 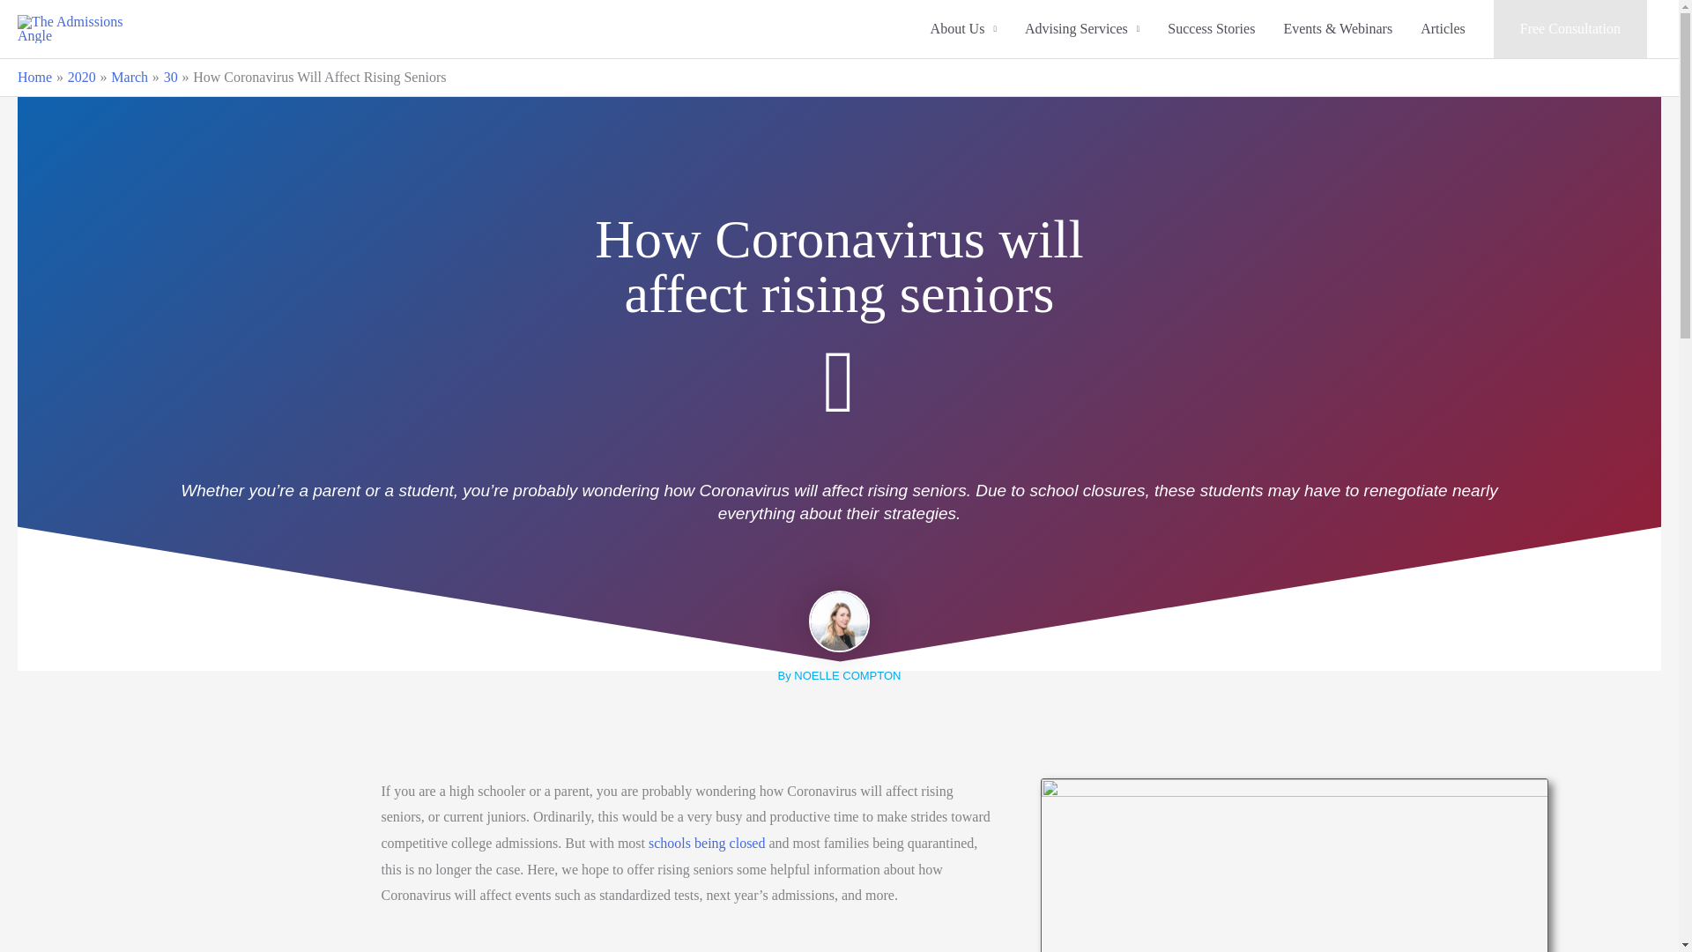 What do you see at coordinates (1082, 28) in the screenshot?
I see `Advising Services` at bounding box center [1082, 28].